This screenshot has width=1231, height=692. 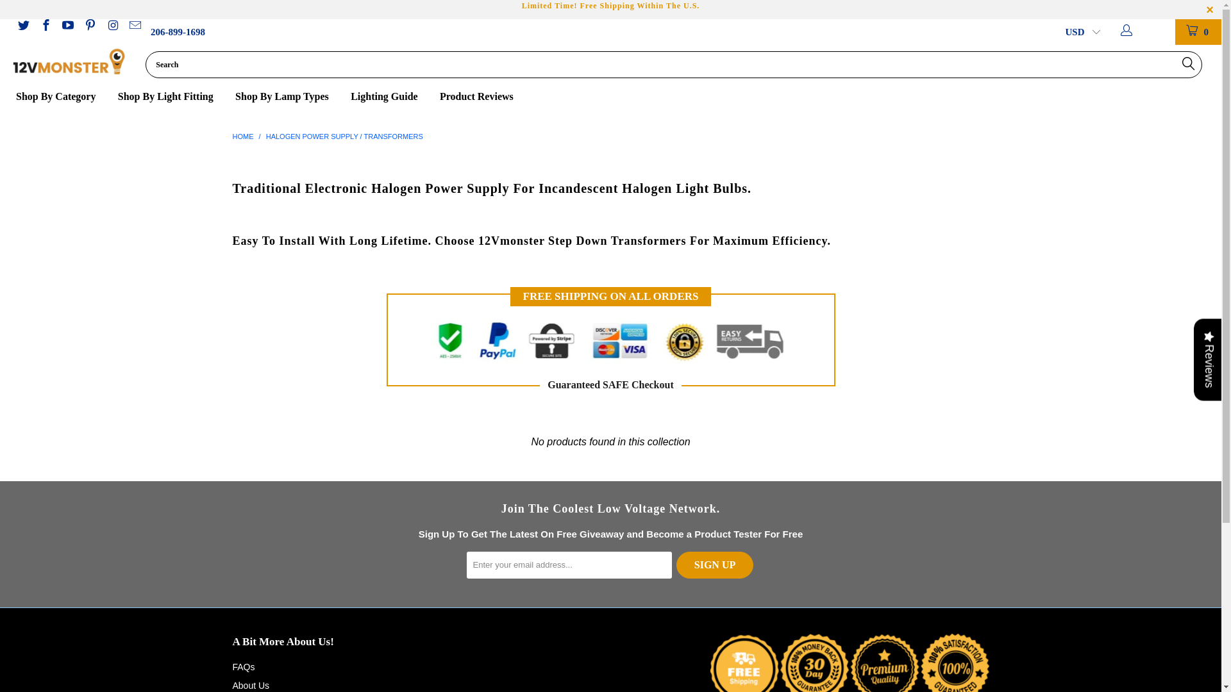 I want to click on Email 12VMonster Lighting , so click(x=135, y=27).